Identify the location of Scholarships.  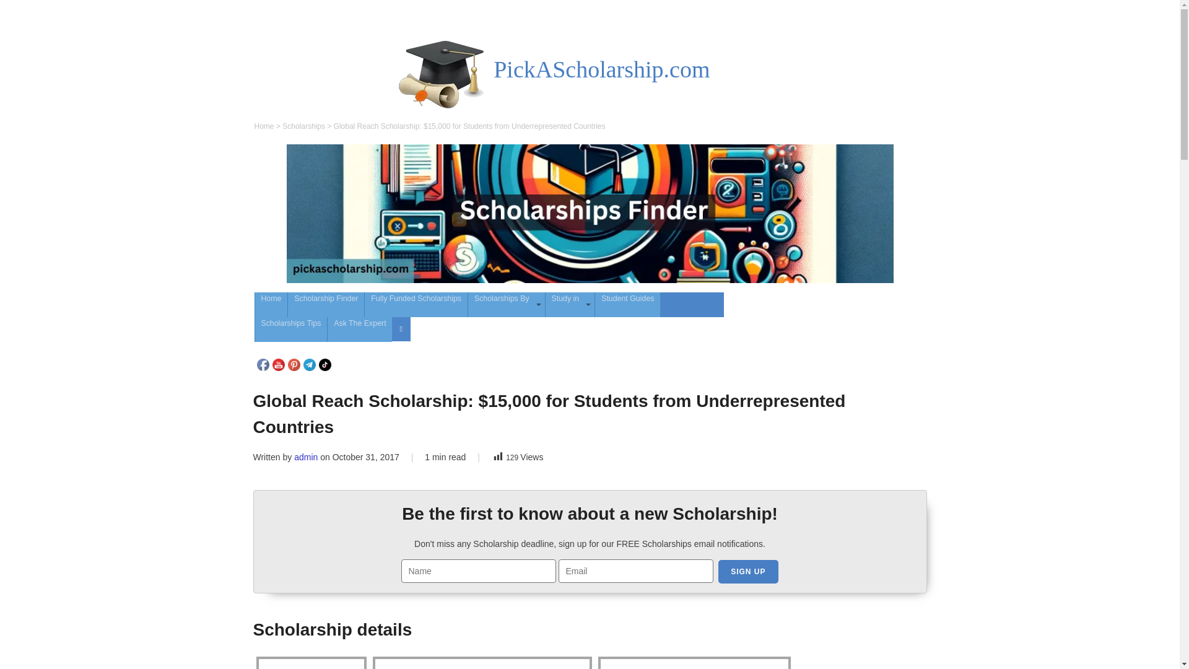
(303, 126).